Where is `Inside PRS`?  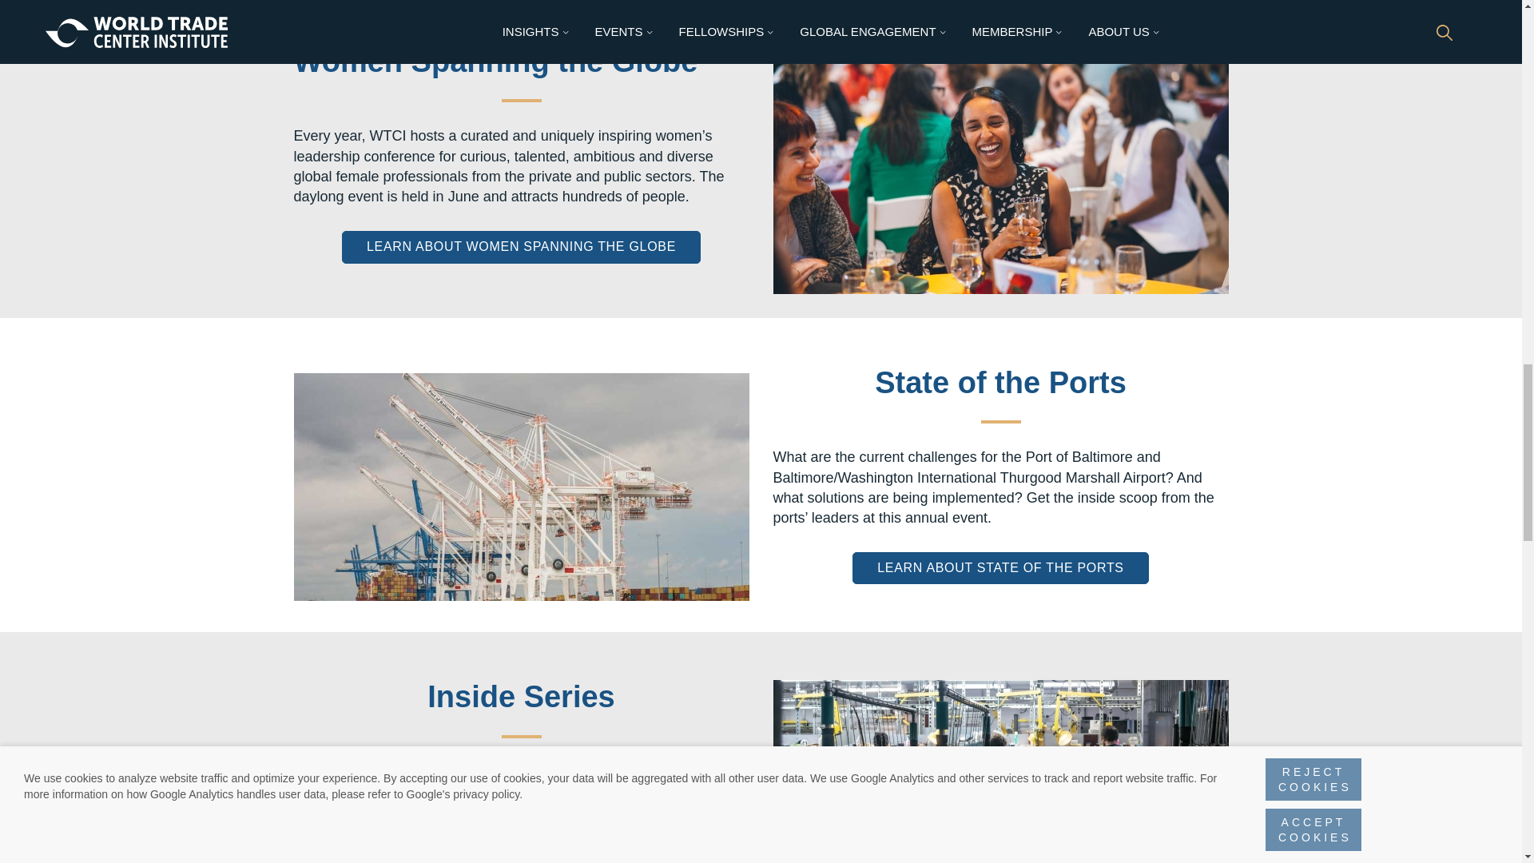
Inside PRS is located at coordinates (1000, 797).